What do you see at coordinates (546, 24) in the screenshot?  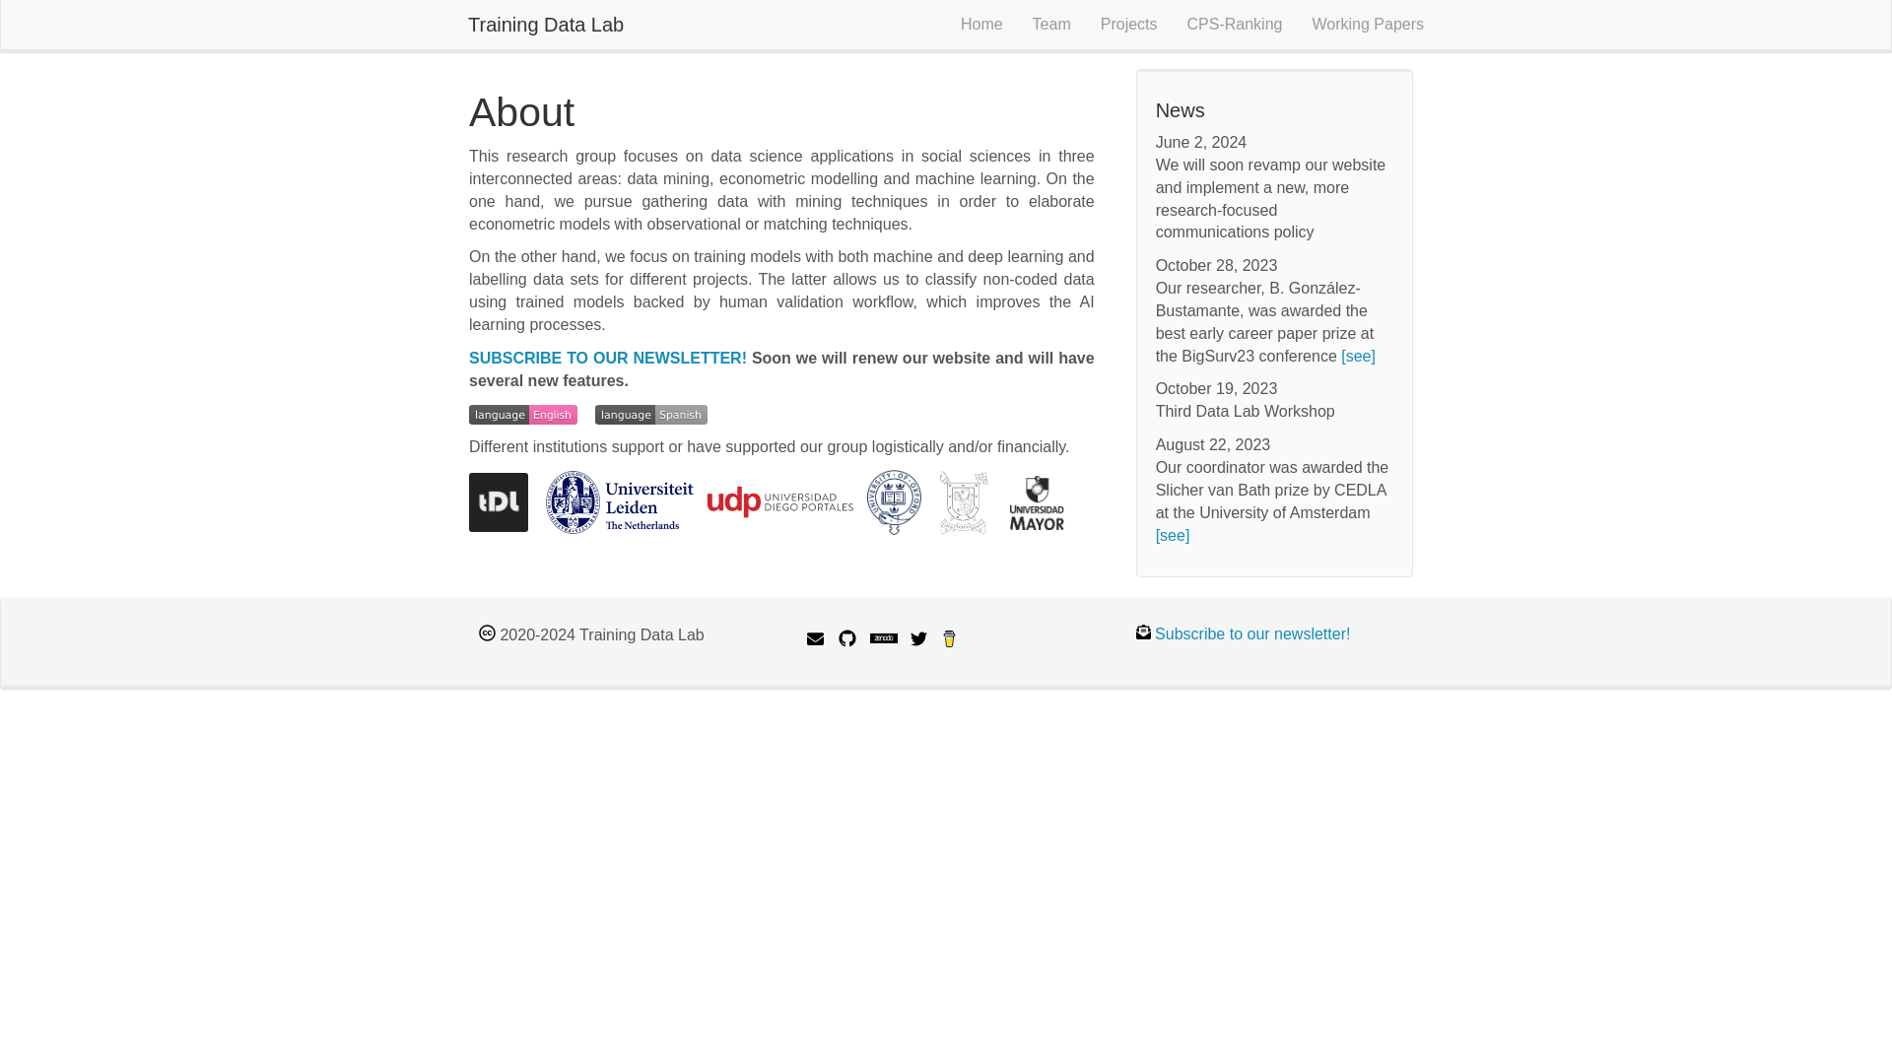 I see `Training Data Lab` at bounding box center [546, 24].